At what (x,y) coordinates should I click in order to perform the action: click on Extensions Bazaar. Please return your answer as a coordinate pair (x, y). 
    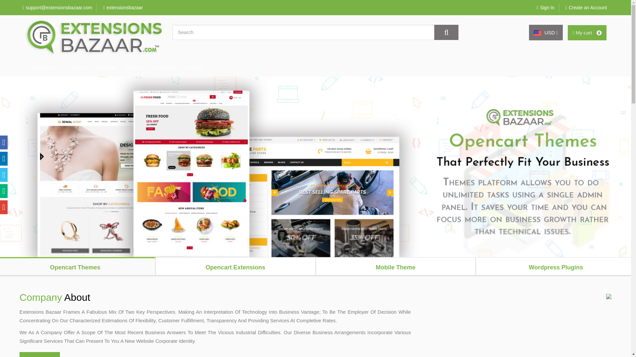
    Looking at the image, I should click on (93, 38).